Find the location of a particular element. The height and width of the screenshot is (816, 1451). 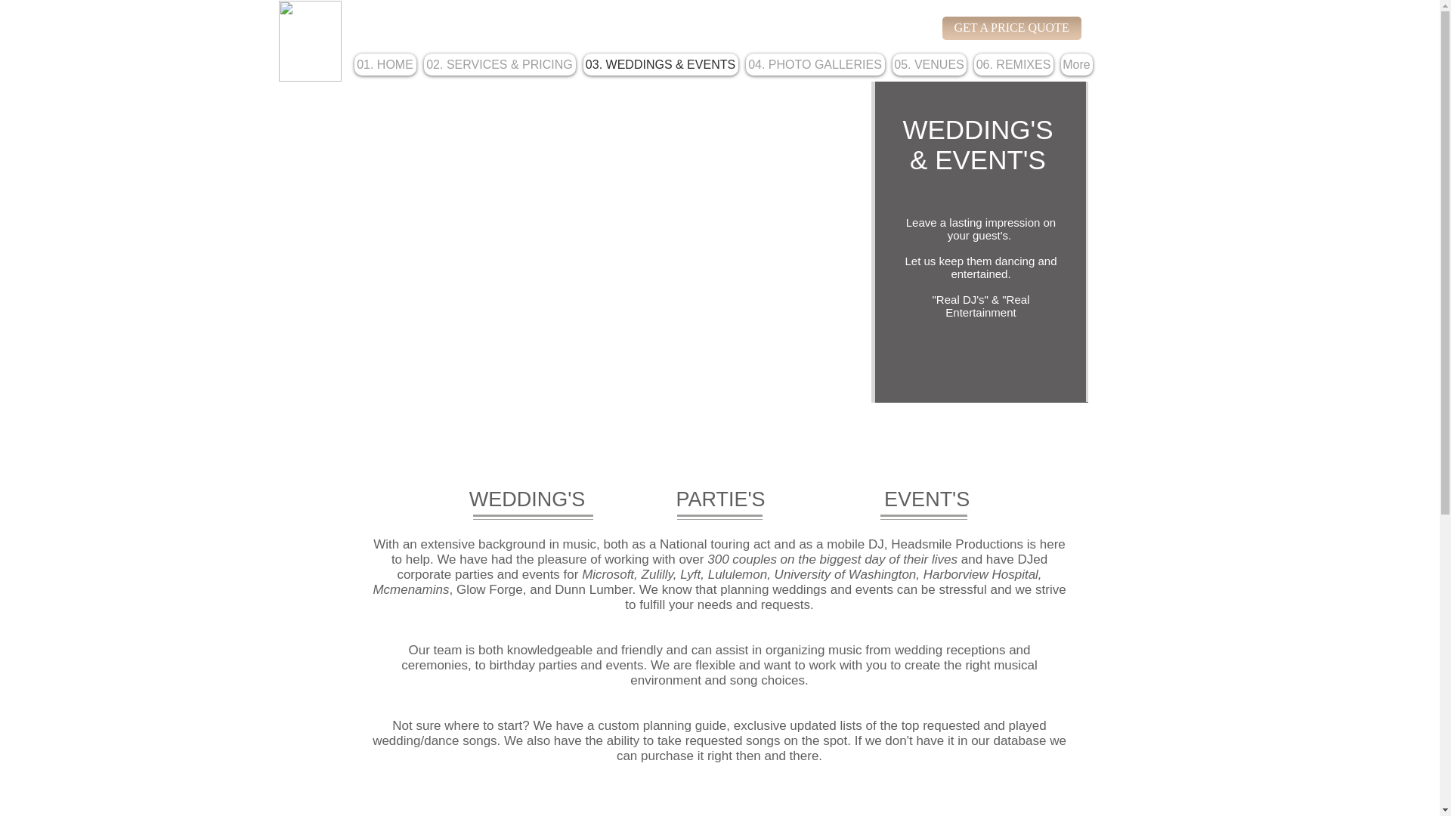

04. PHOTO GALLERIES is located at coordinates (815, 65).